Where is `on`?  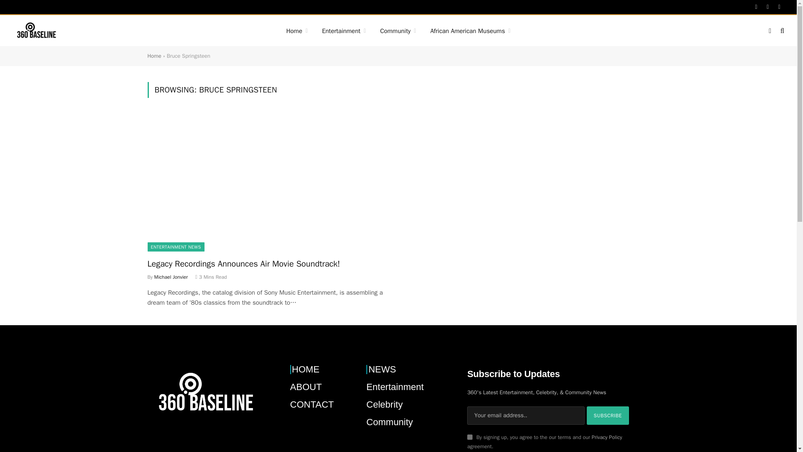
on is located at coordinates (470, 437).